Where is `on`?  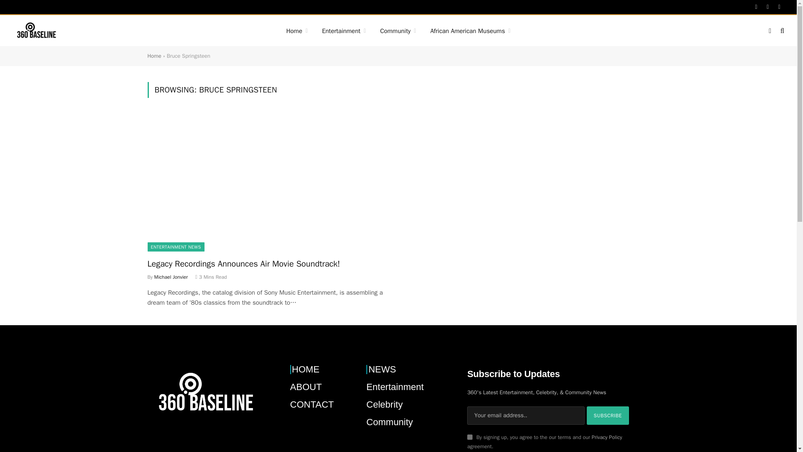
on is located at coordinates (470, 437).